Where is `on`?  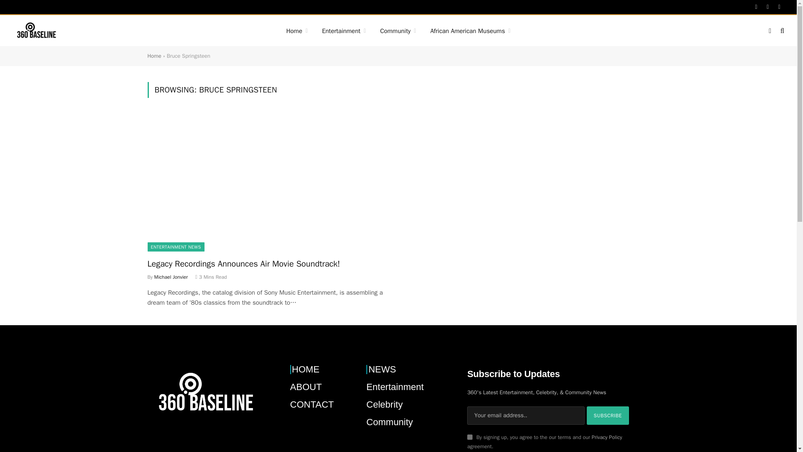
on is located at coordinates (470, 437).